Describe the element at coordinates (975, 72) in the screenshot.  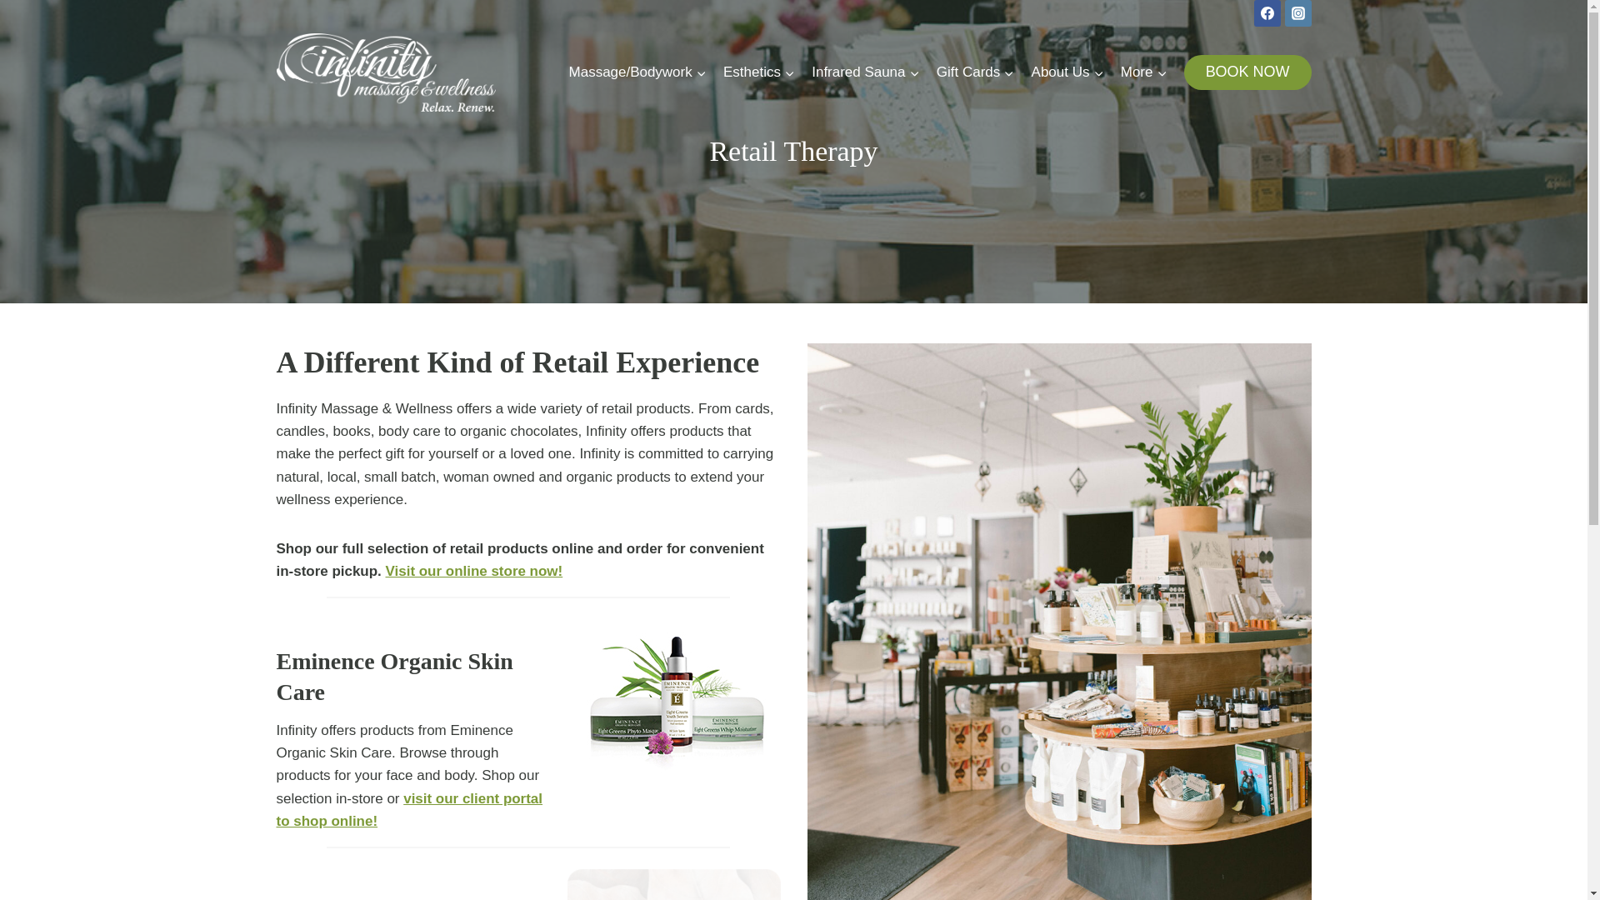
I see `Gift Cards` at that location.